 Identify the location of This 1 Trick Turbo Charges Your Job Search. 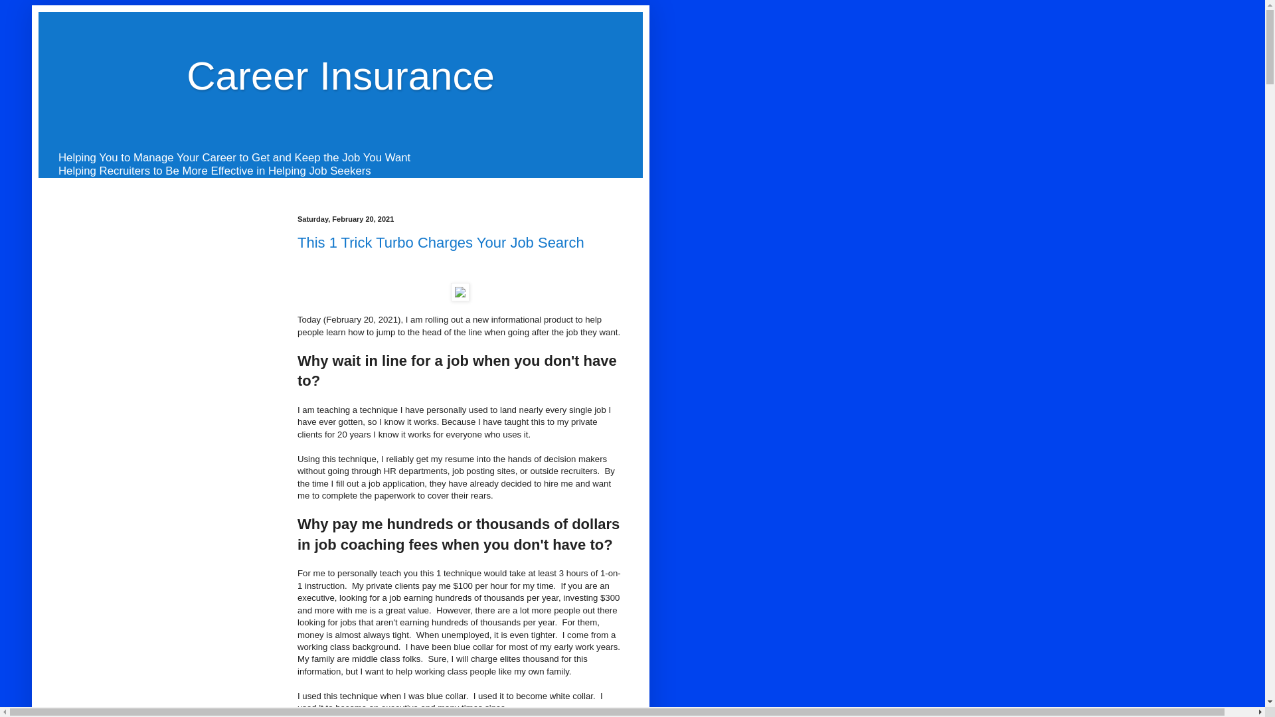
(440, 243).